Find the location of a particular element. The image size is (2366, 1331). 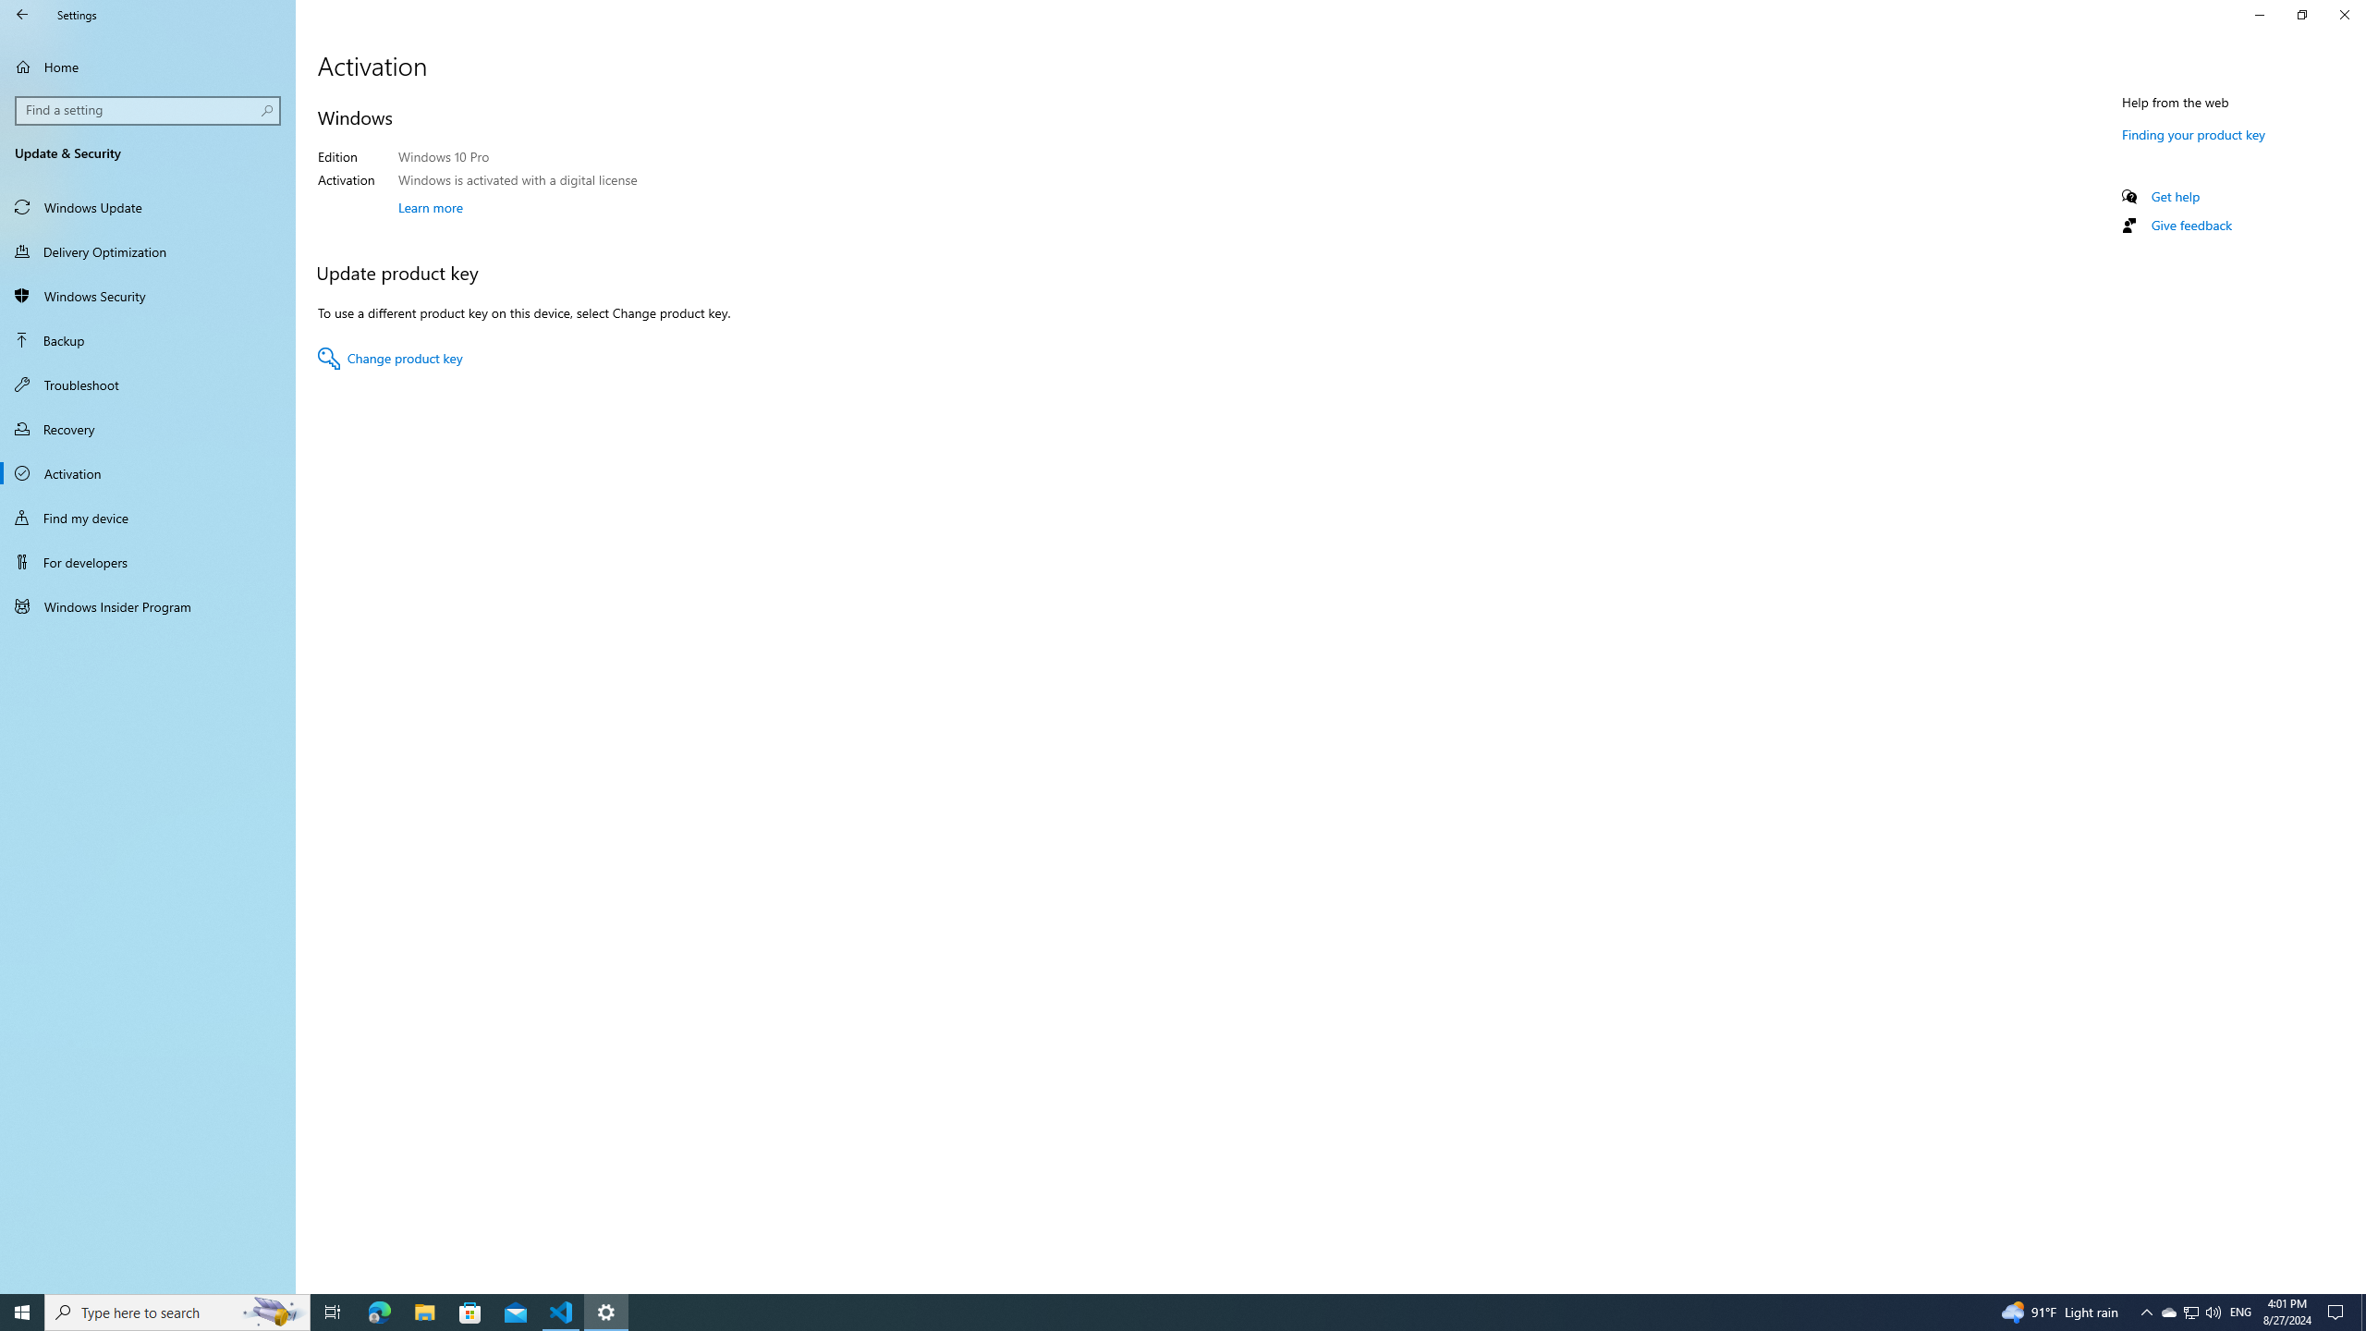

Activation is located at coordinates (148, 473).